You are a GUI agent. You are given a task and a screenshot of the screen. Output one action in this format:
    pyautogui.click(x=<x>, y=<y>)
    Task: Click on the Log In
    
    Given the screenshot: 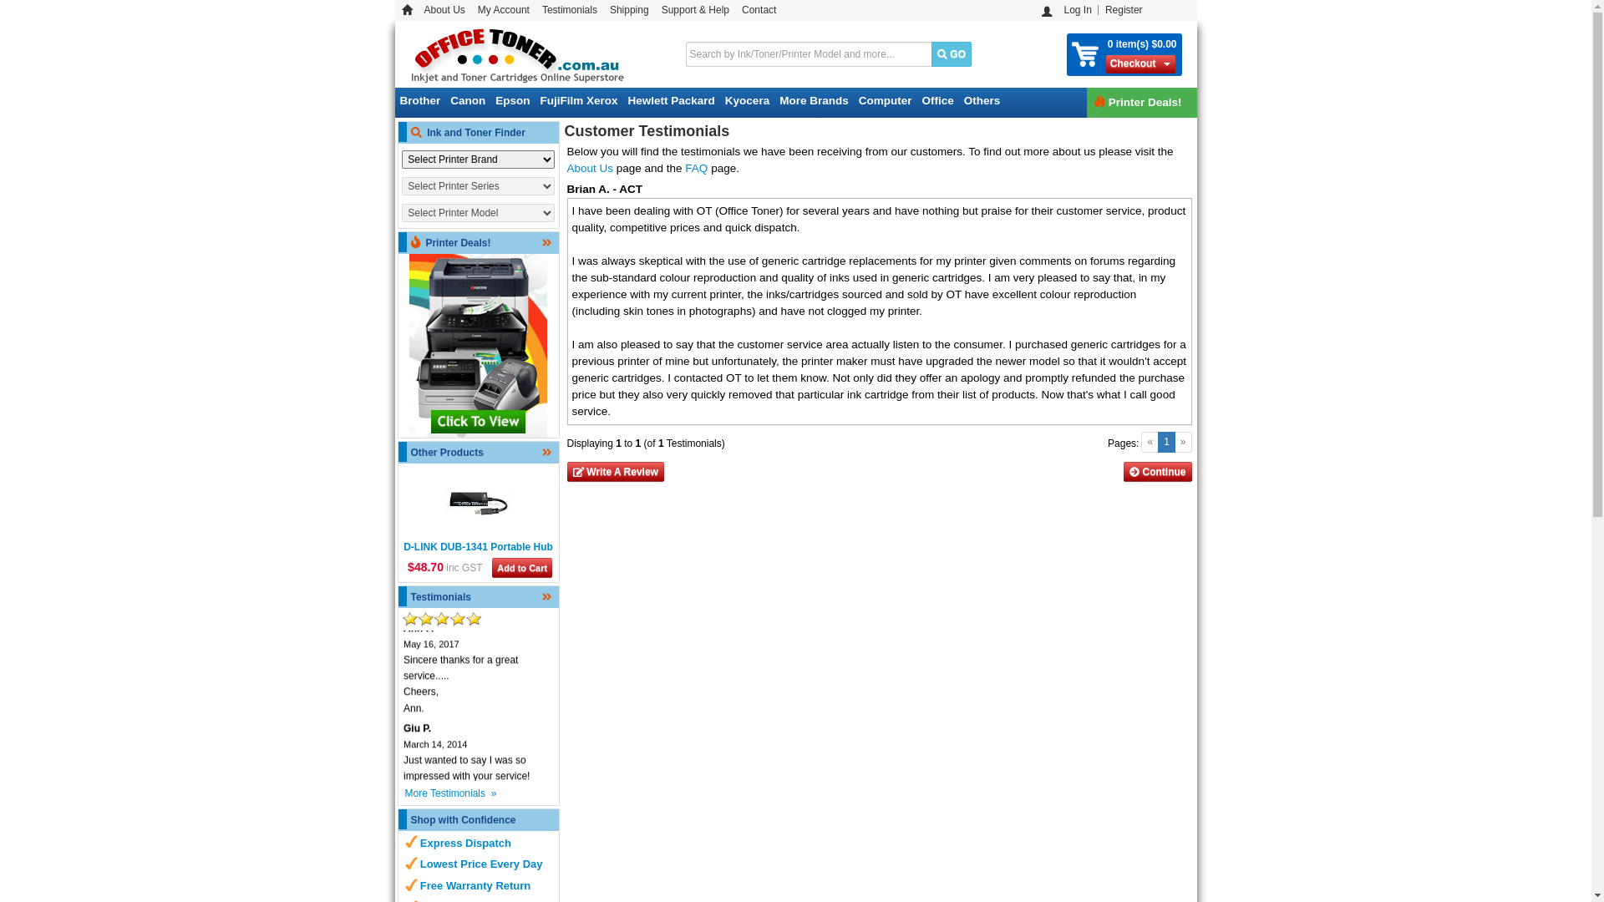 What is the action you would take?
    pyautogui.click(x=1078, y=10)
    